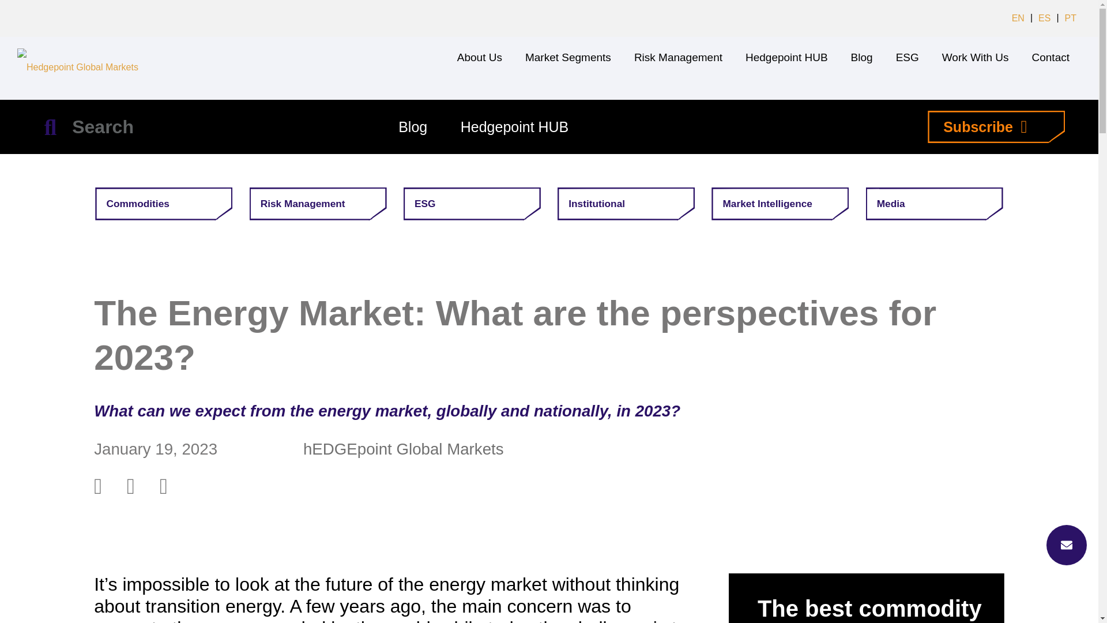 The image size is (1107, 623). I want to click on Hedgepoint HUB, so click(786, 58).